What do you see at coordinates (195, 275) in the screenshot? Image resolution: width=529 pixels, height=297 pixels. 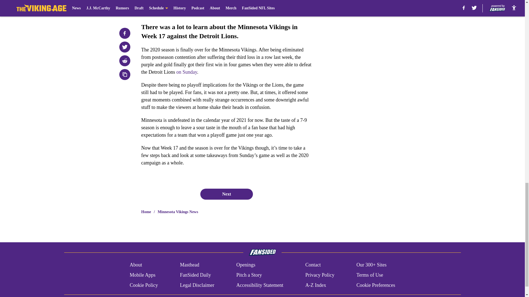 I see `FanSided Daily` at bounding box center [195, 275].